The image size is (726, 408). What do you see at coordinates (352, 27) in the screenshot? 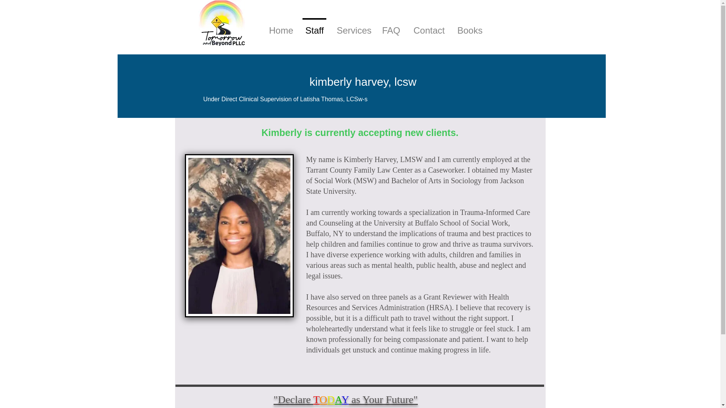
I see `Services` at bounding box center [352, 27].